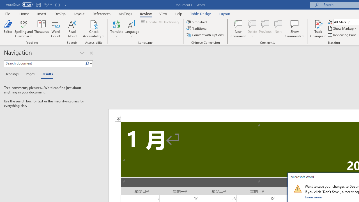 This screenshot has height=202, width=359. I want to click on Traditional, so click(197, 29).